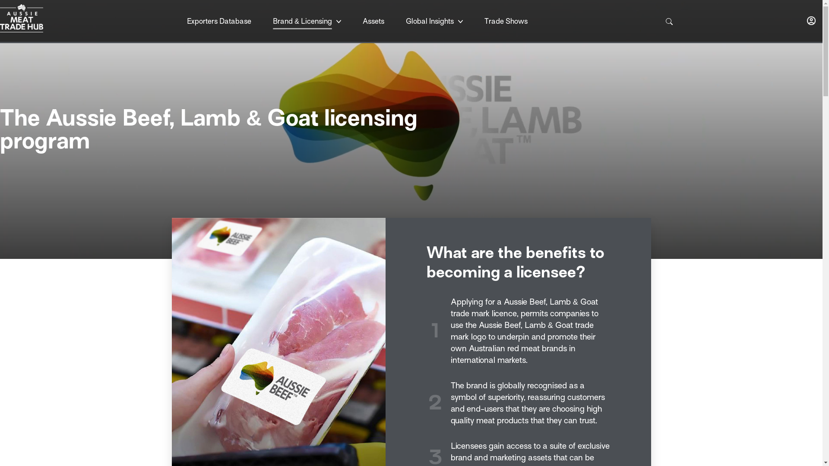 The width and height of the screenshot is (829, 466). What do you see at coordinates (219, 22) in the screenshot?
I see `Exporters Database` at bounding box center [219, 22].